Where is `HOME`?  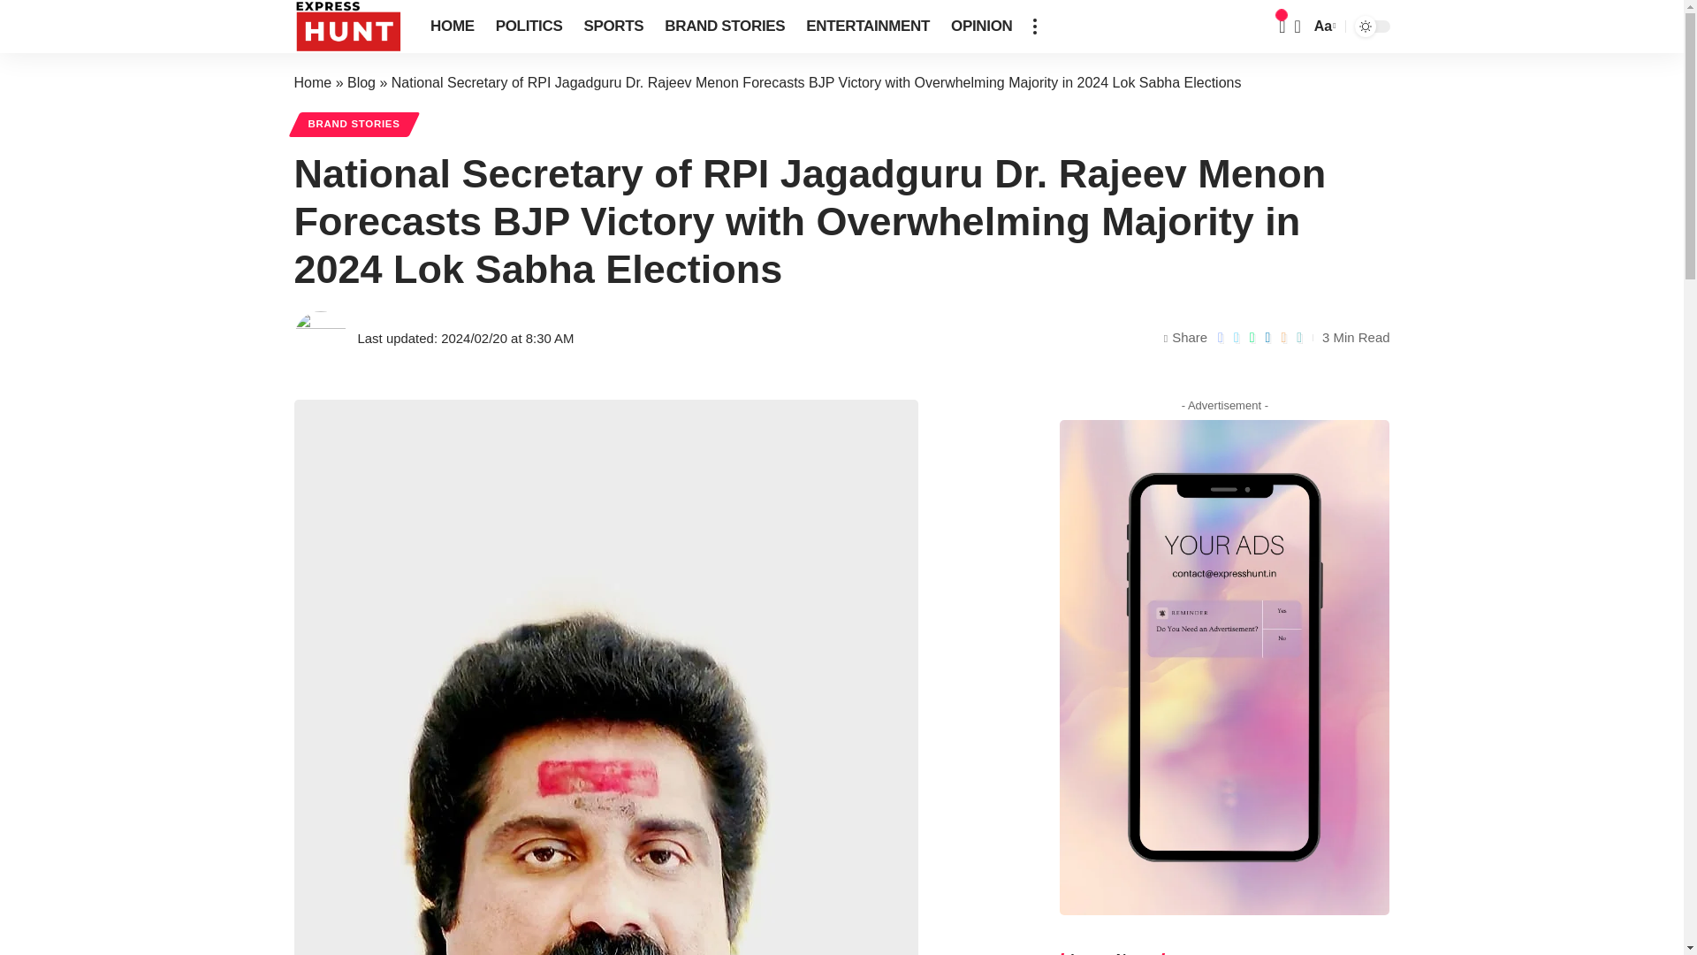
HOME is located at coordinates (453, 27).